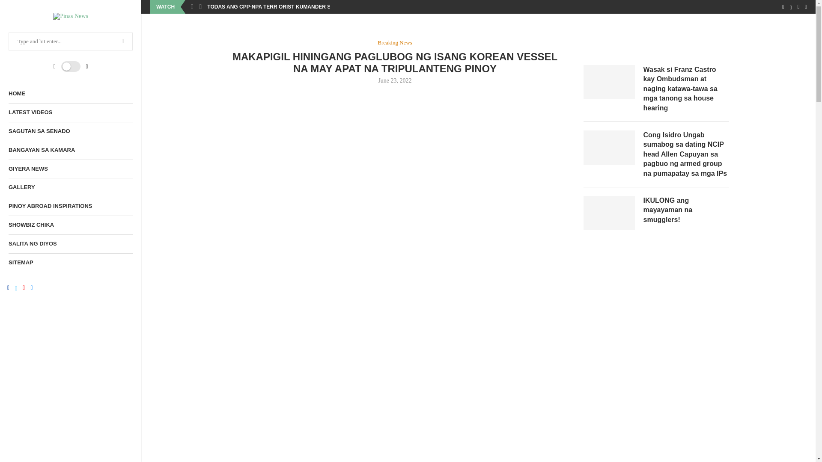 The image size is (822, 462). I want to click on HOME, so click(70, 93).